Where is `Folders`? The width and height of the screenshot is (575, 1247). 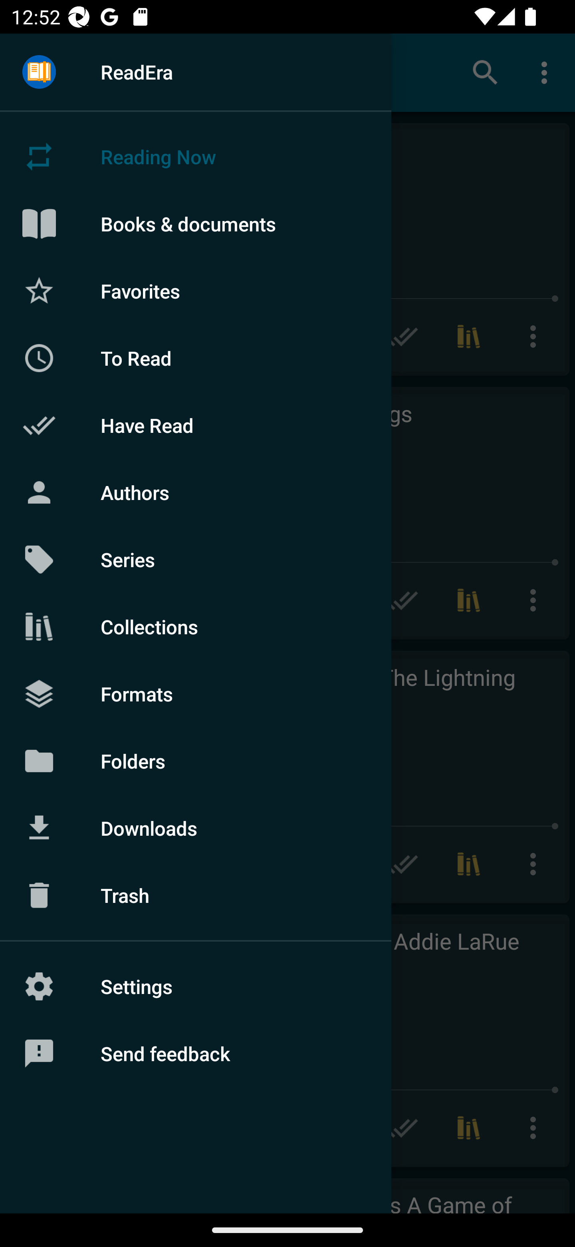 Folders is located at coordinates (196, 760).